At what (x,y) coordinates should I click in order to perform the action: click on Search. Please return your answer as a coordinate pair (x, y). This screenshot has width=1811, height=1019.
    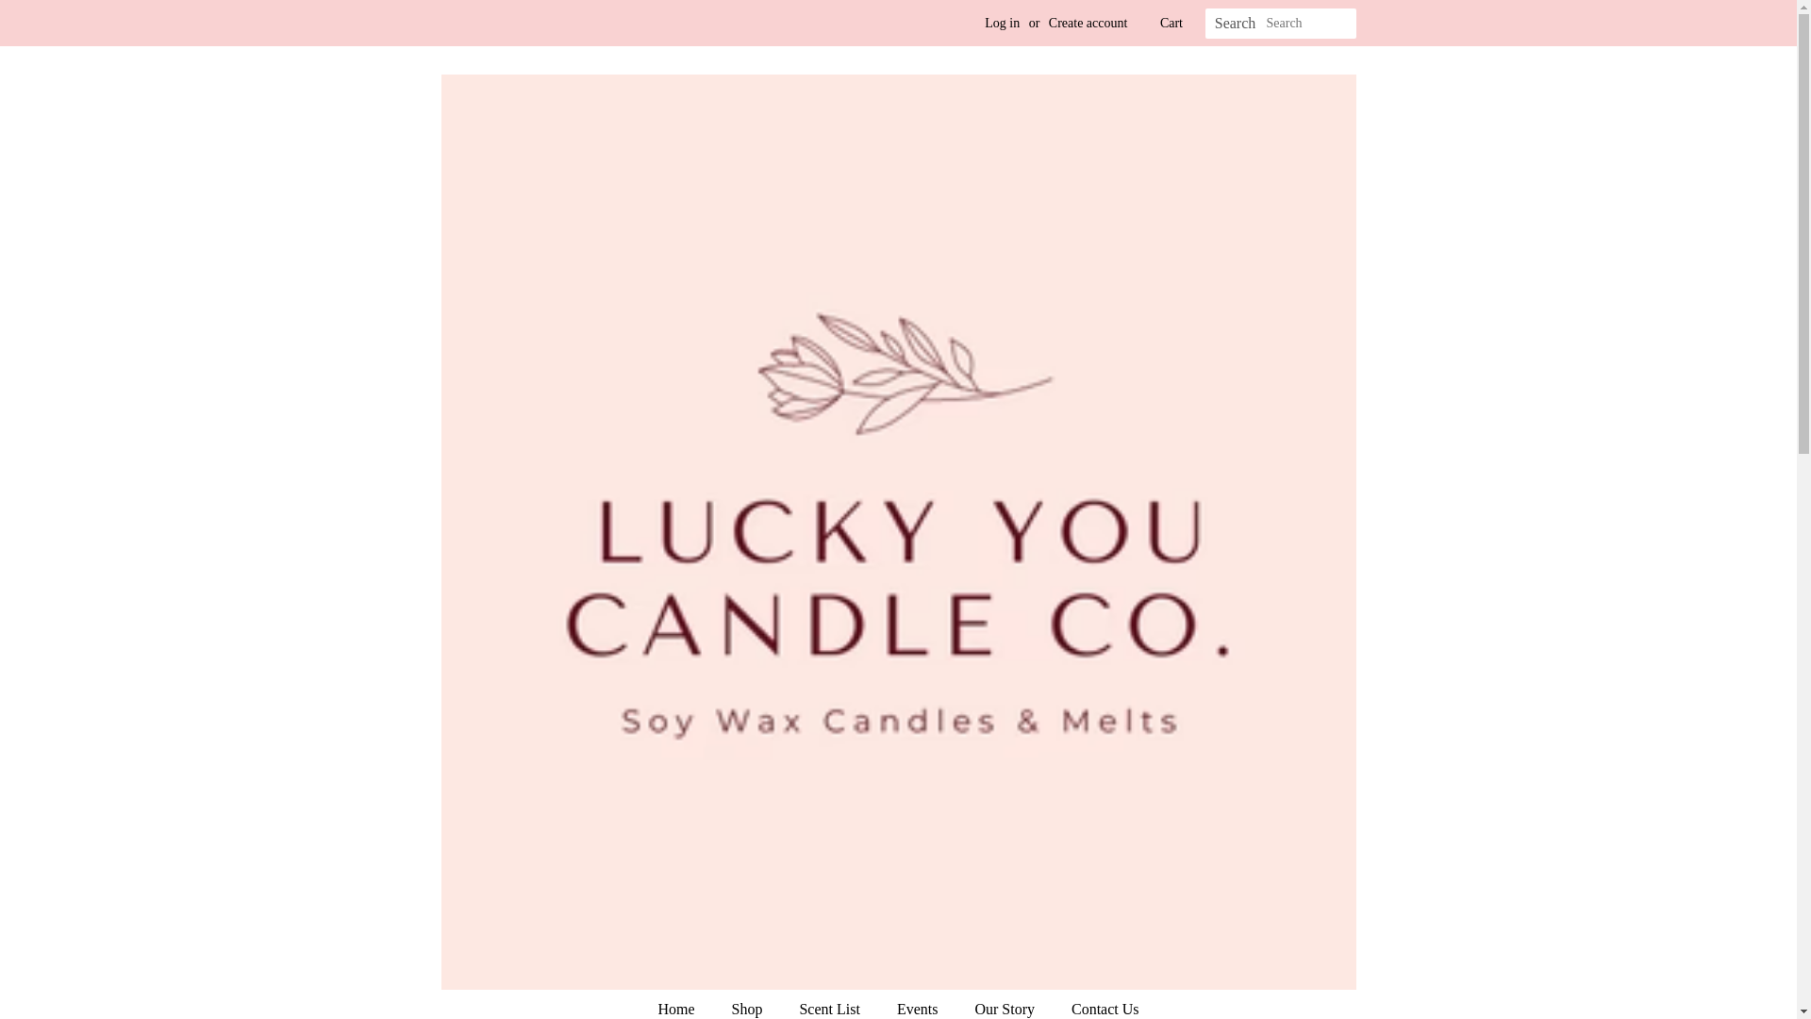
    Looking at the image, I should click on (1236, 24).